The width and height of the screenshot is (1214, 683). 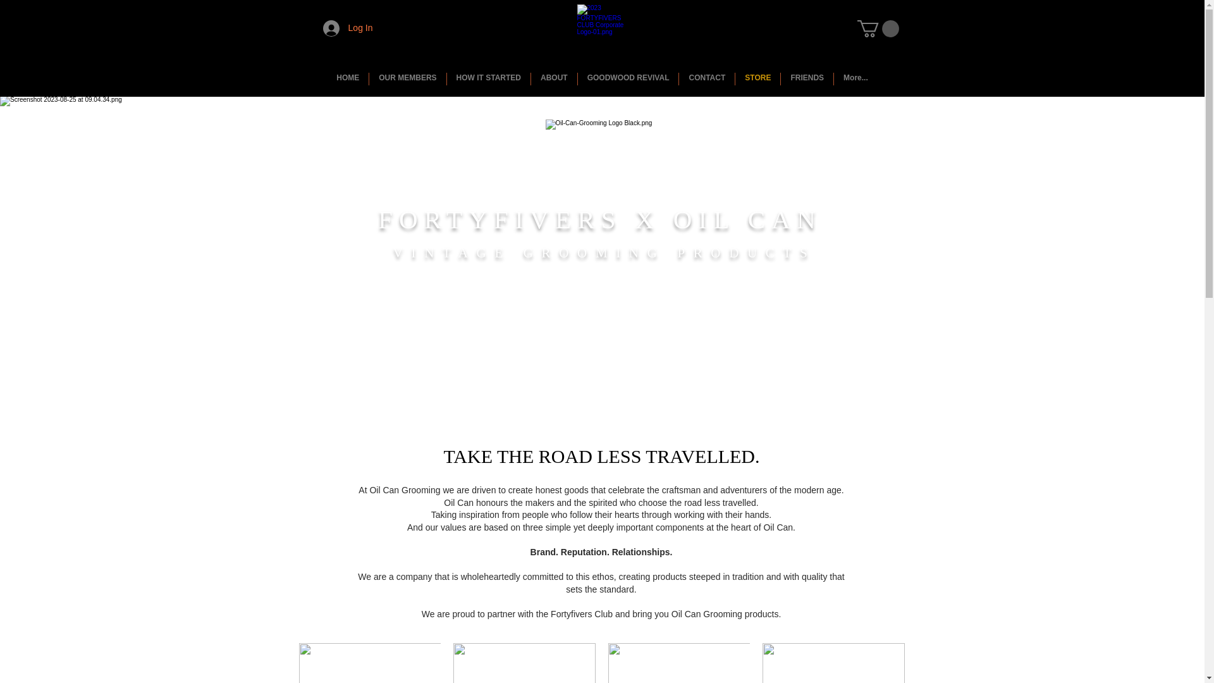 What do you see at coordinates (488, 78) in the screenshot?
I see `HOW IT STARTED` at bounding box center [488, 78].